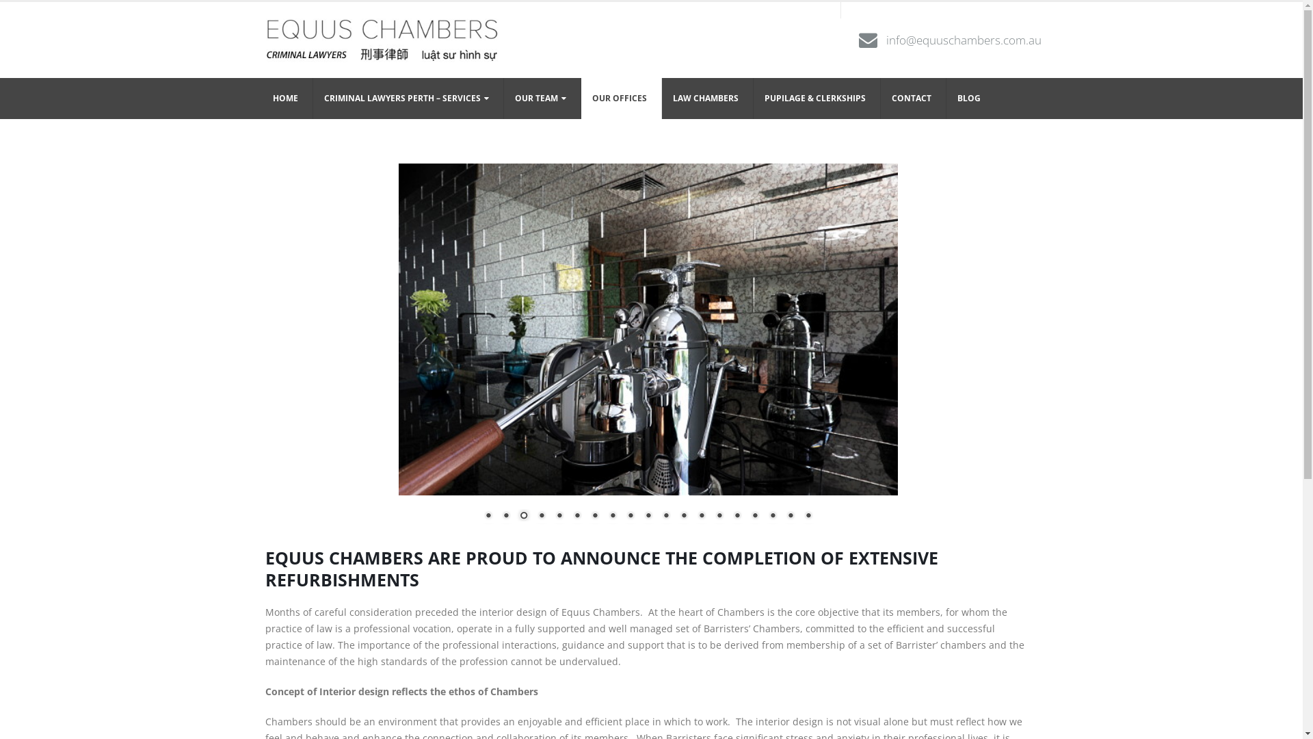 The image size is (1313, 739). I want to click on 1, so click(488, 517).